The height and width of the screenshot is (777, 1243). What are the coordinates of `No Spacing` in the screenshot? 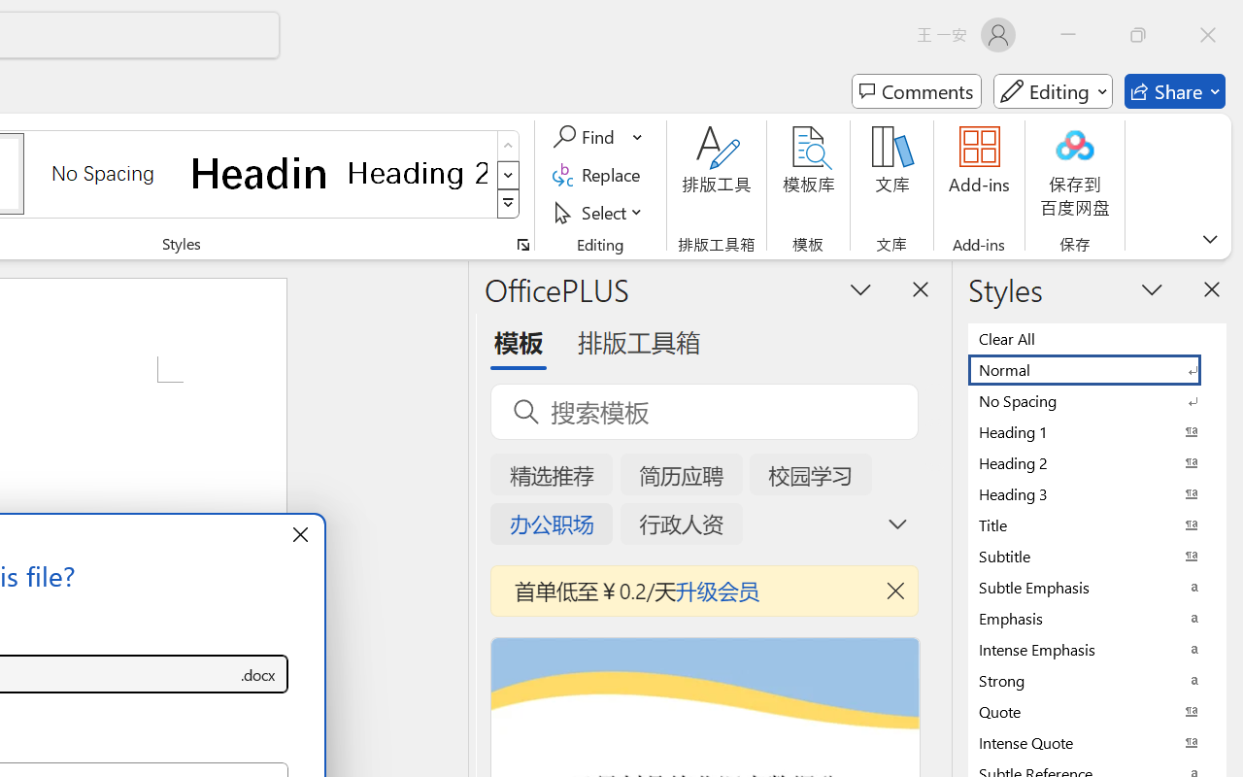 It's located at (1097, 400).